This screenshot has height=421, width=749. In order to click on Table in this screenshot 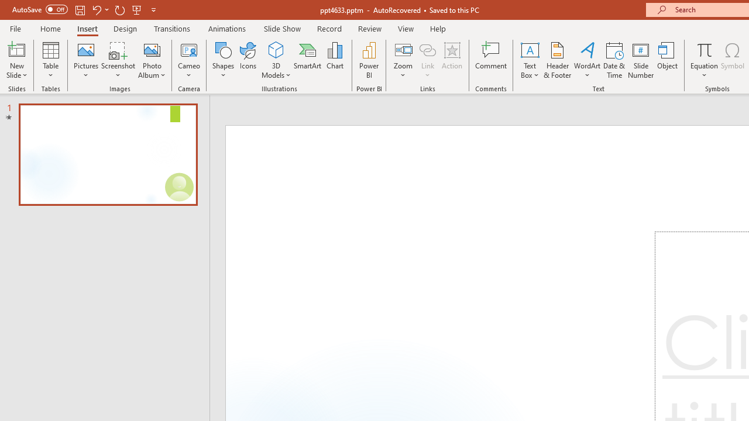, I will do `click(50, 60)`.